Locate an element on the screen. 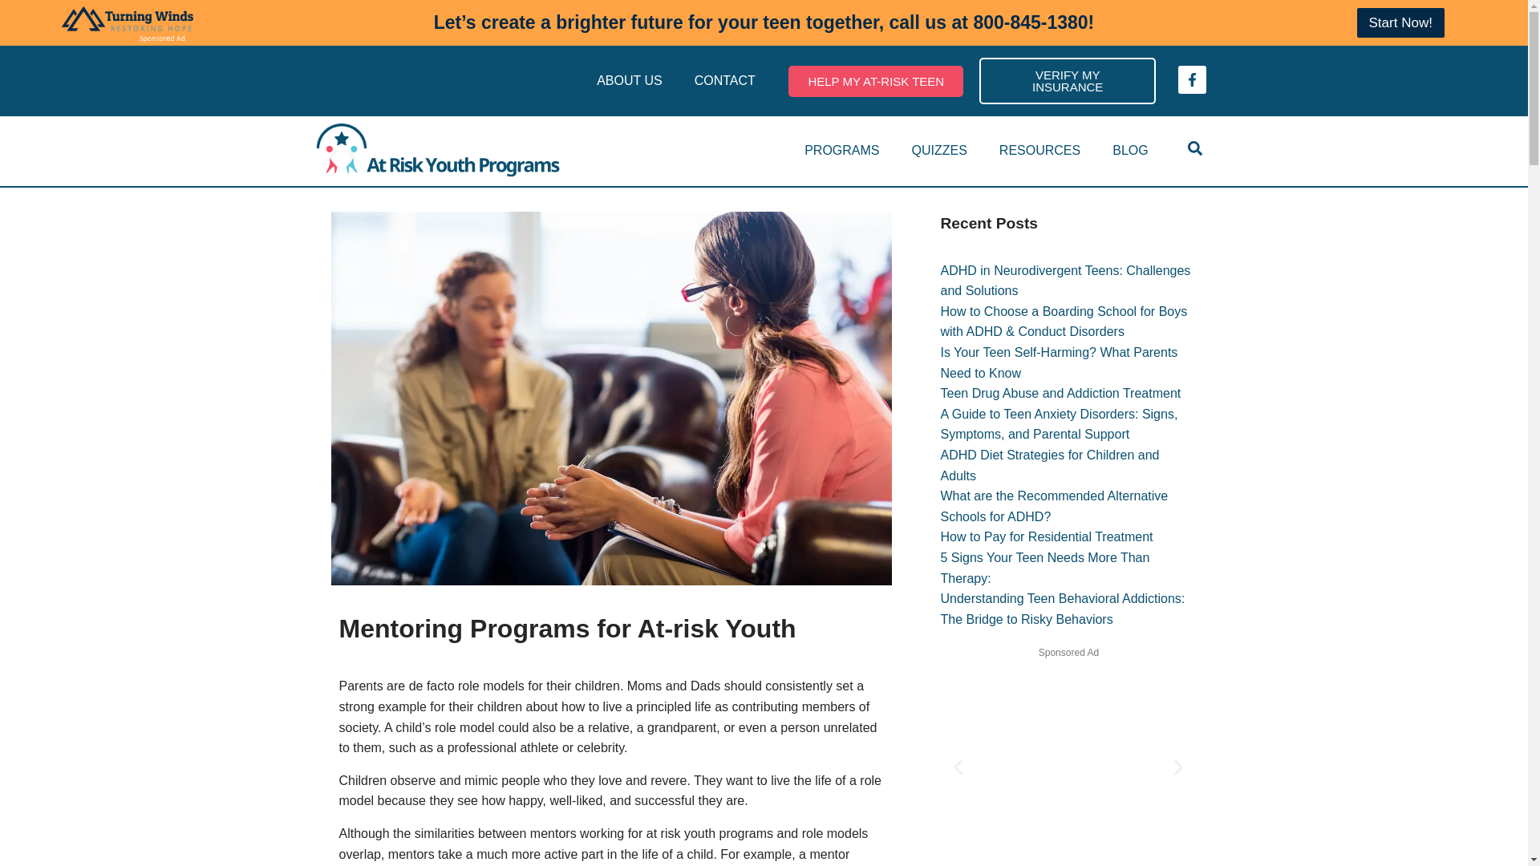 The image size is (1540, 866). BLOG is located at coordinates (1130, 151).